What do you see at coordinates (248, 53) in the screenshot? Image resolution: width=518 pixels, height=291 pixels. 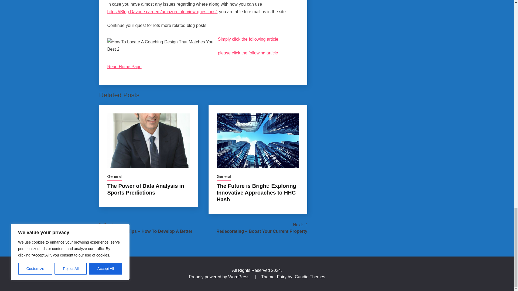 I see `please click the following article` at bounding box center [248, 53].